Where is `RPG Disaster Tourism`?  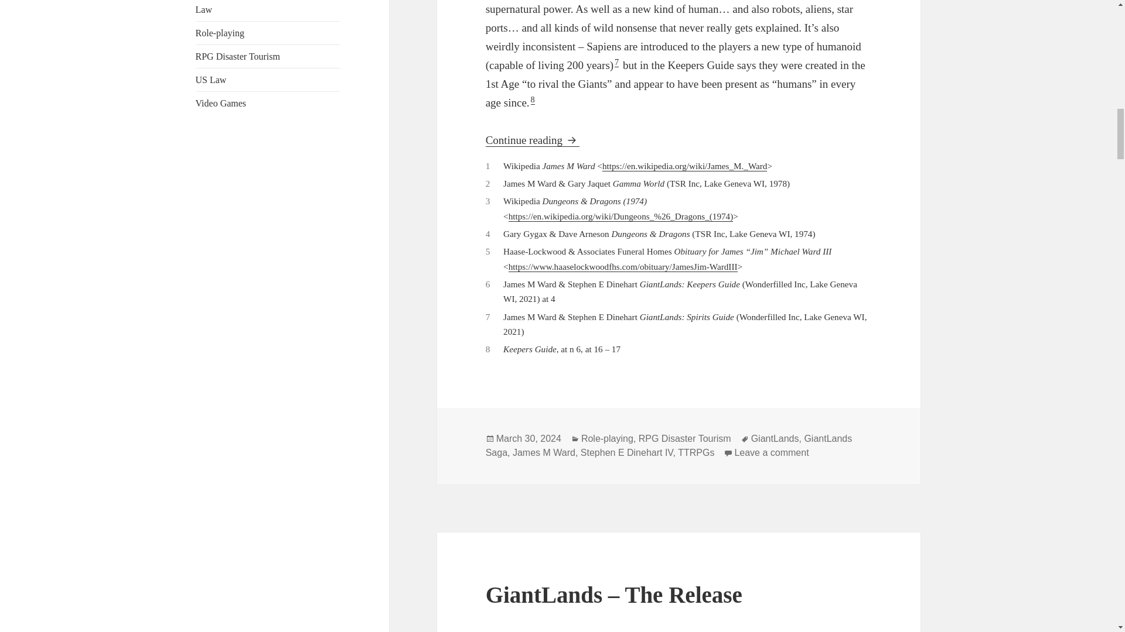
RPG Disaster Tourism is located at coordinates (238, 56).